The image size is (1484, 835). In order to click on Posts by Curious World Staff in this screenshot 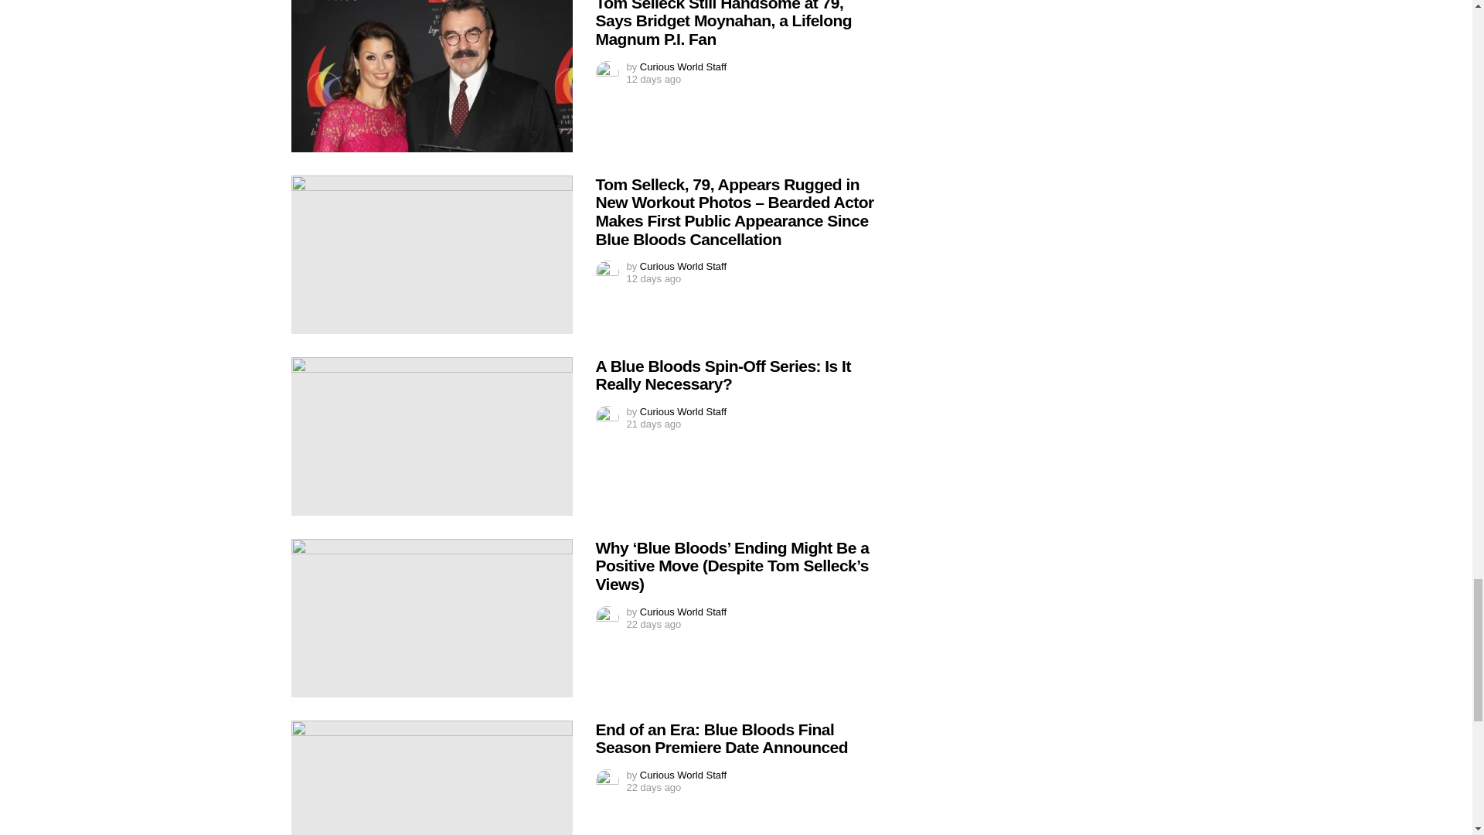, I will do `click(683, 66)`.